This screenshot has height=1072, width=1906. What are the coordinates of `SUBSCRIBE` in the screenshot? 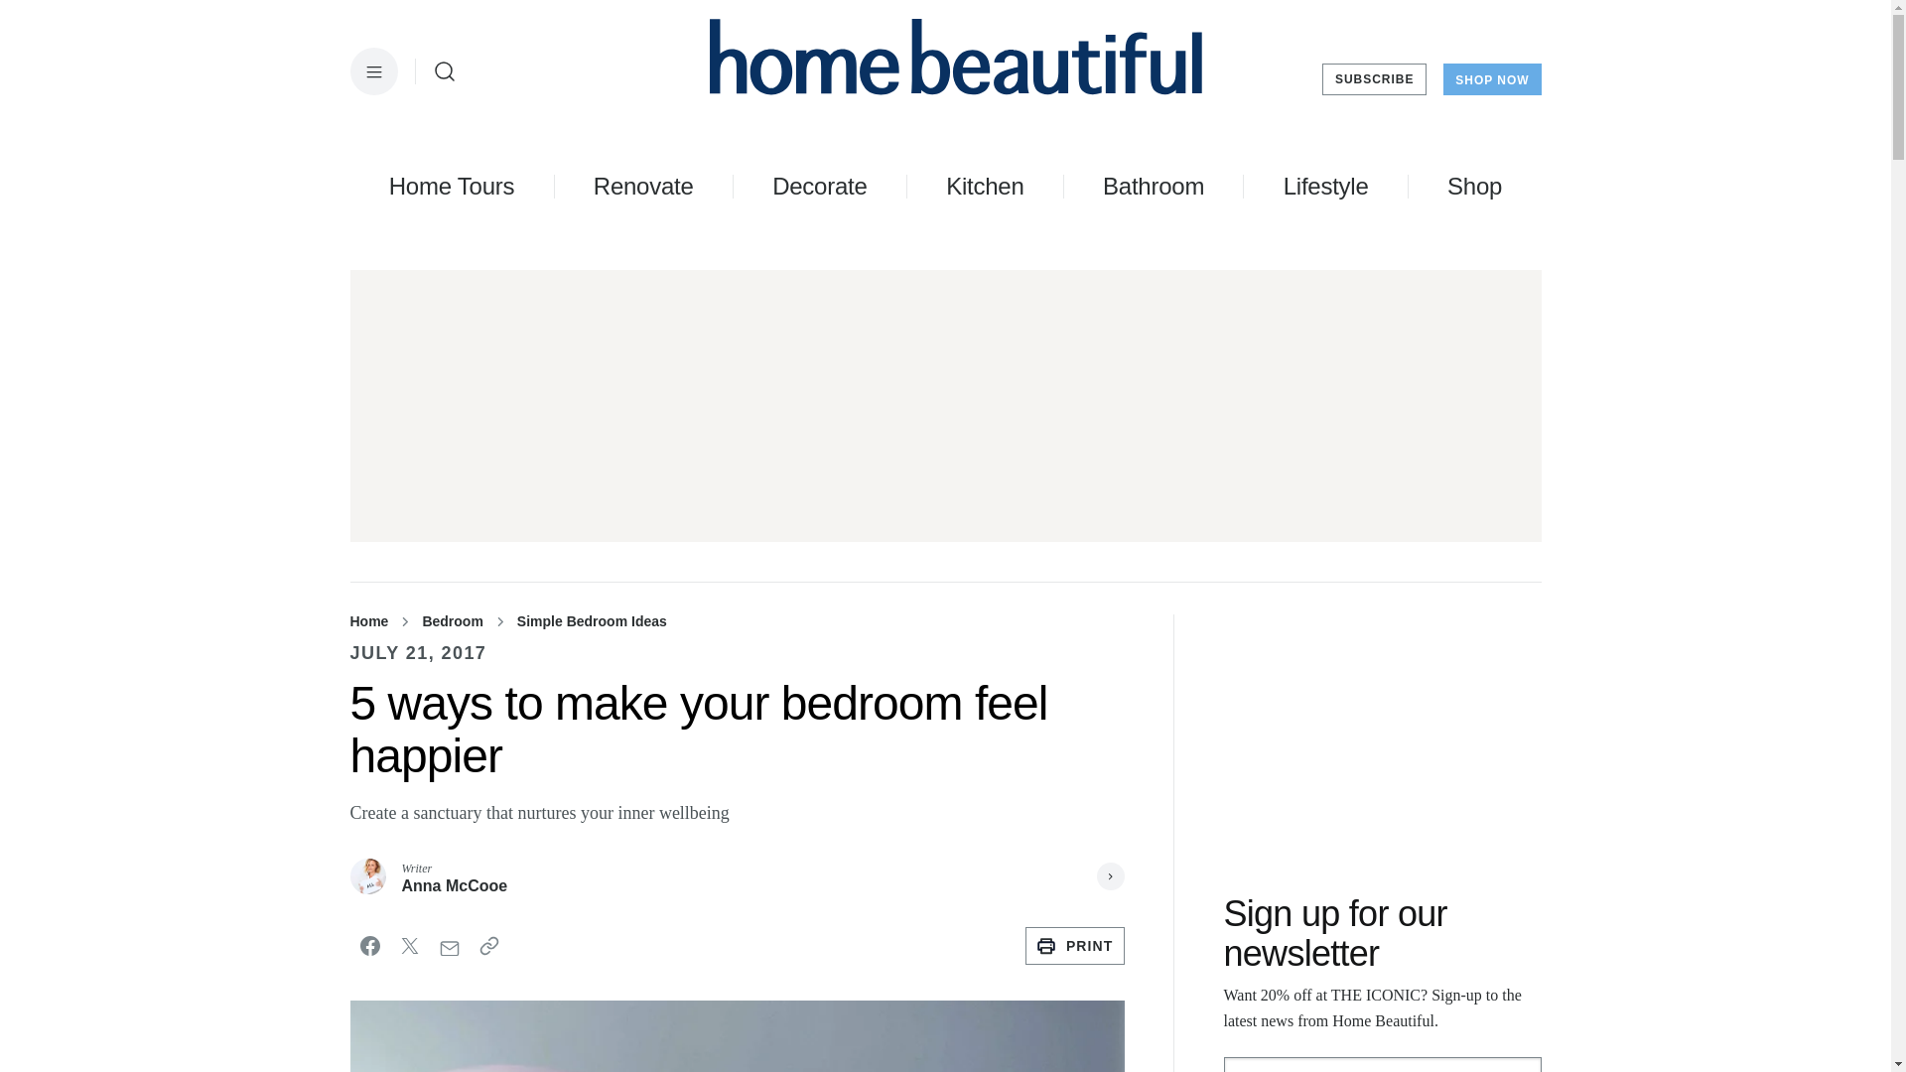 It's located at (1374, 79).